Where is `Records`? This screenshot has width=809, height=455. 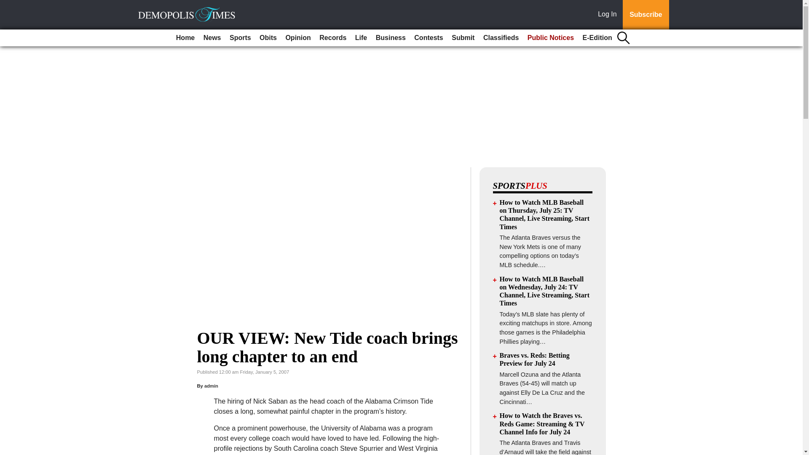
Records is located at coordinates (333, 38).